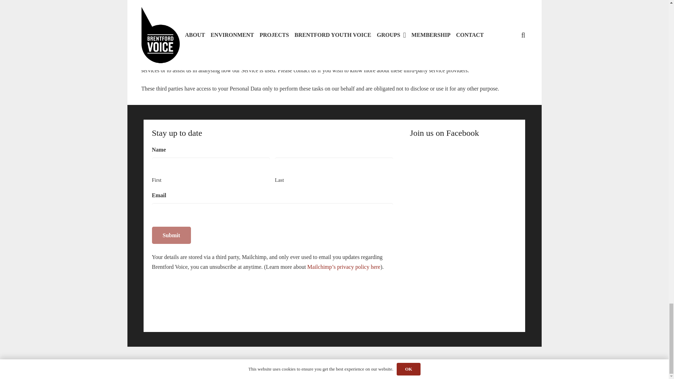  What do you see at coordinates (171, 235) in the screenshot?
I see `Submit` at bounding box center [171, 235].